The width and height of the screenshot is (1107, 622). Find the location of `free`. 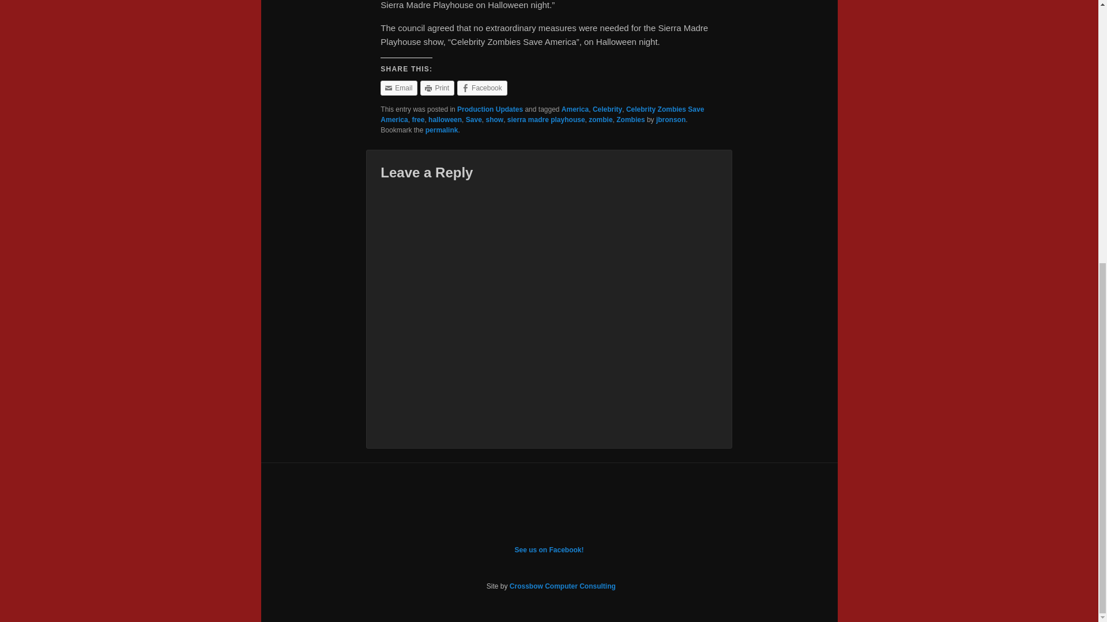

free is located at coordinates (417, 119).